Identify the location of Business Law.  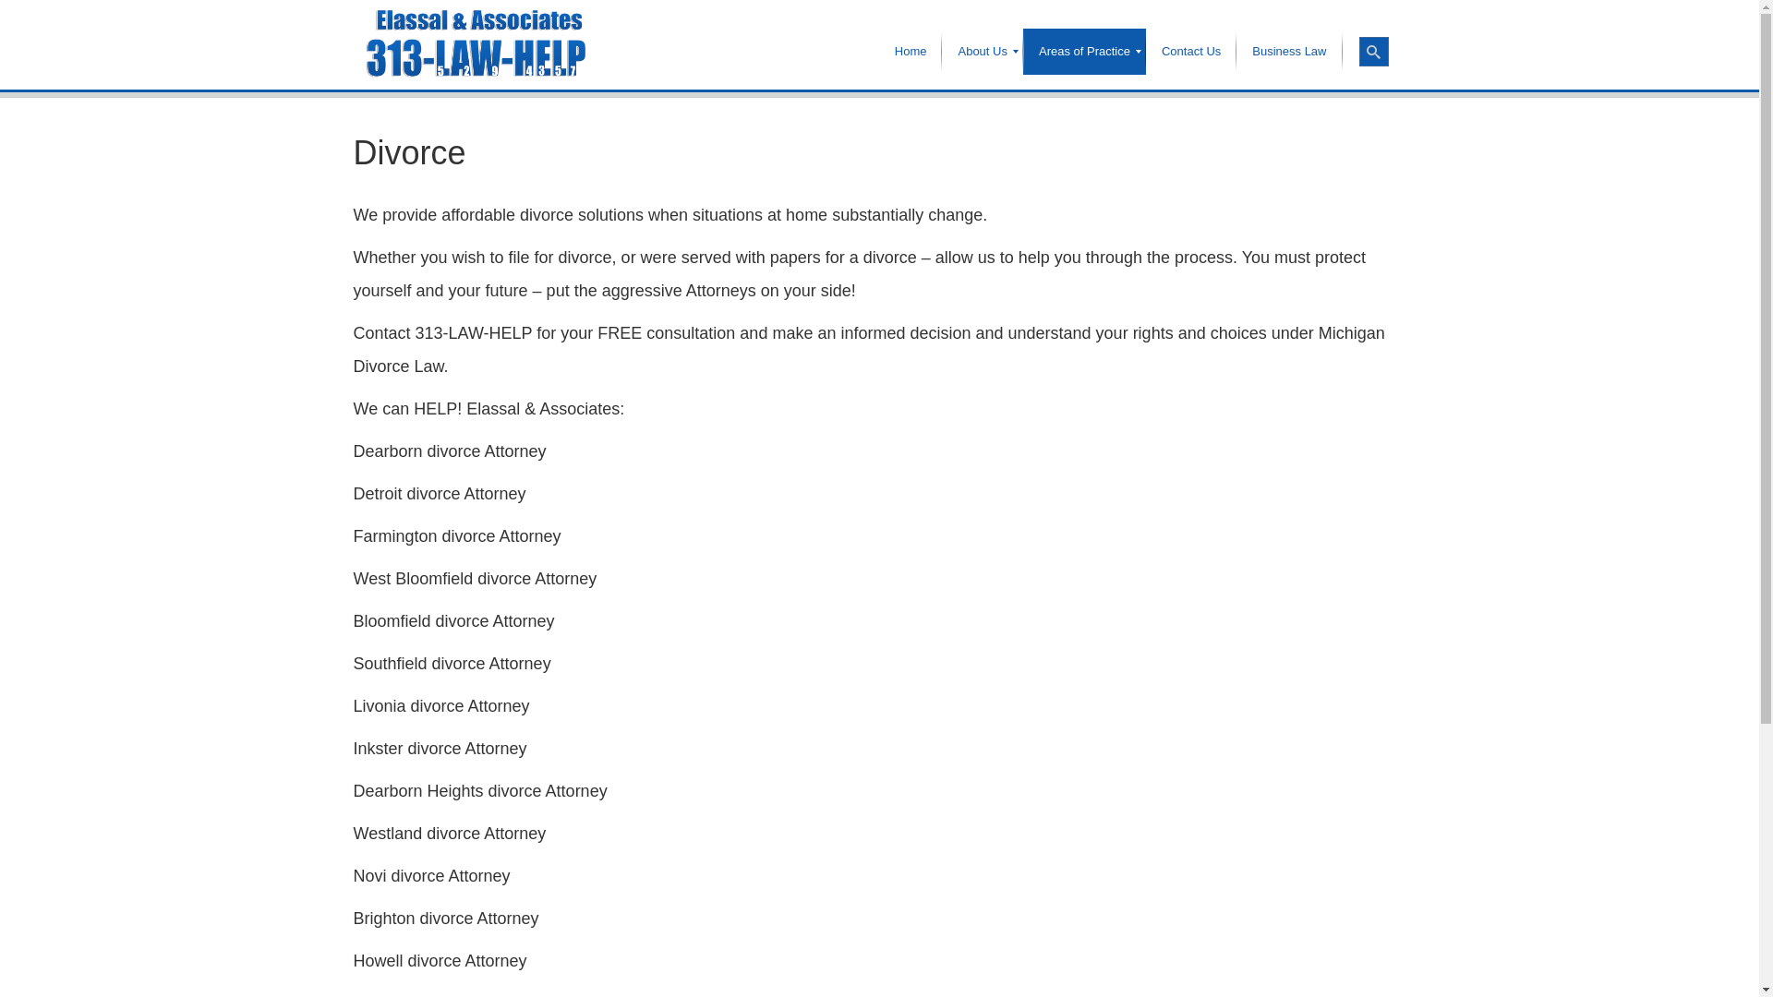
(1289, 52).